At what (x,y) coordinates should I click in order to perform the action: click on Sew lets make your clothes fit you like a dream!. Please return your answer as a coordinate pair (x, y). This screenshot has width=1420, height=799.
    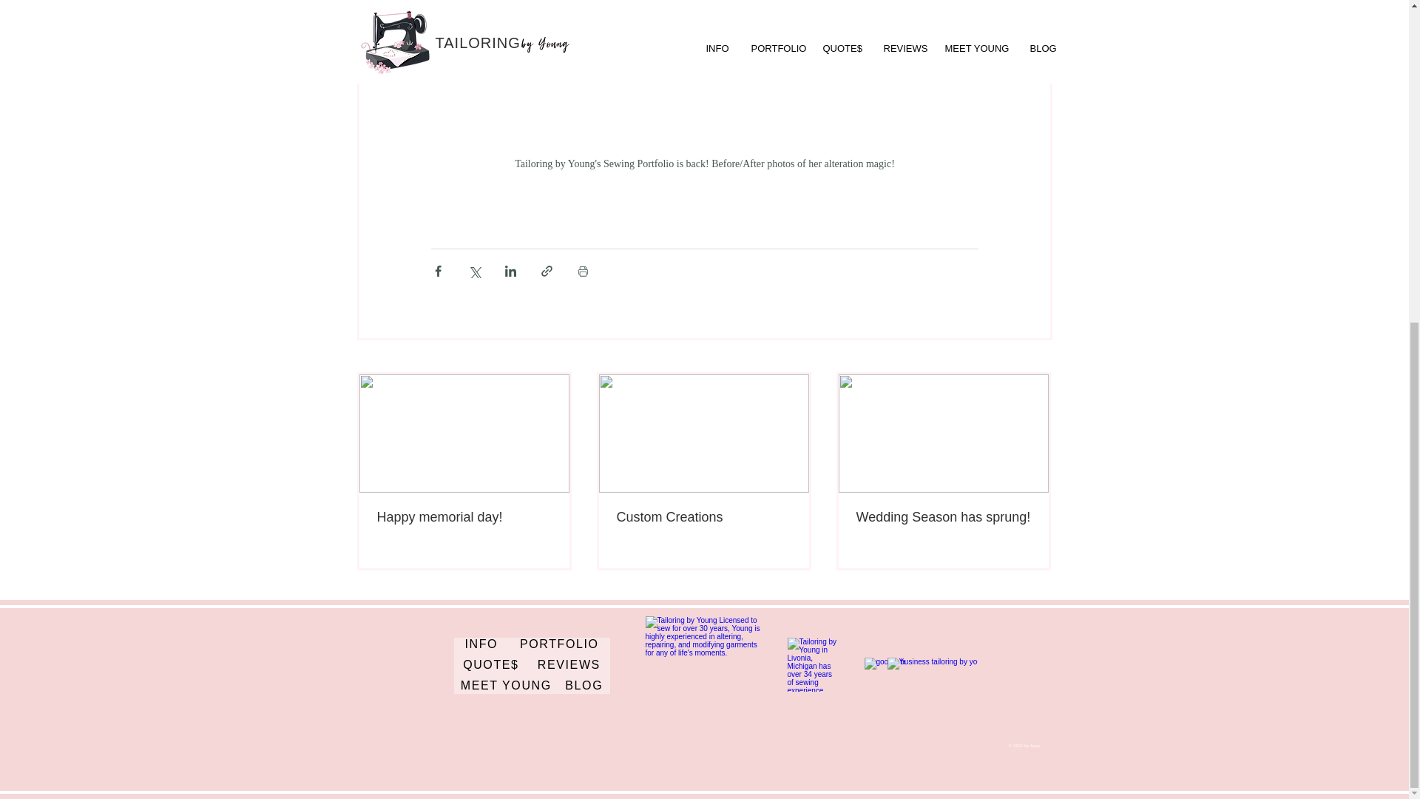
    Looking at the image, I should click on (812, 664).